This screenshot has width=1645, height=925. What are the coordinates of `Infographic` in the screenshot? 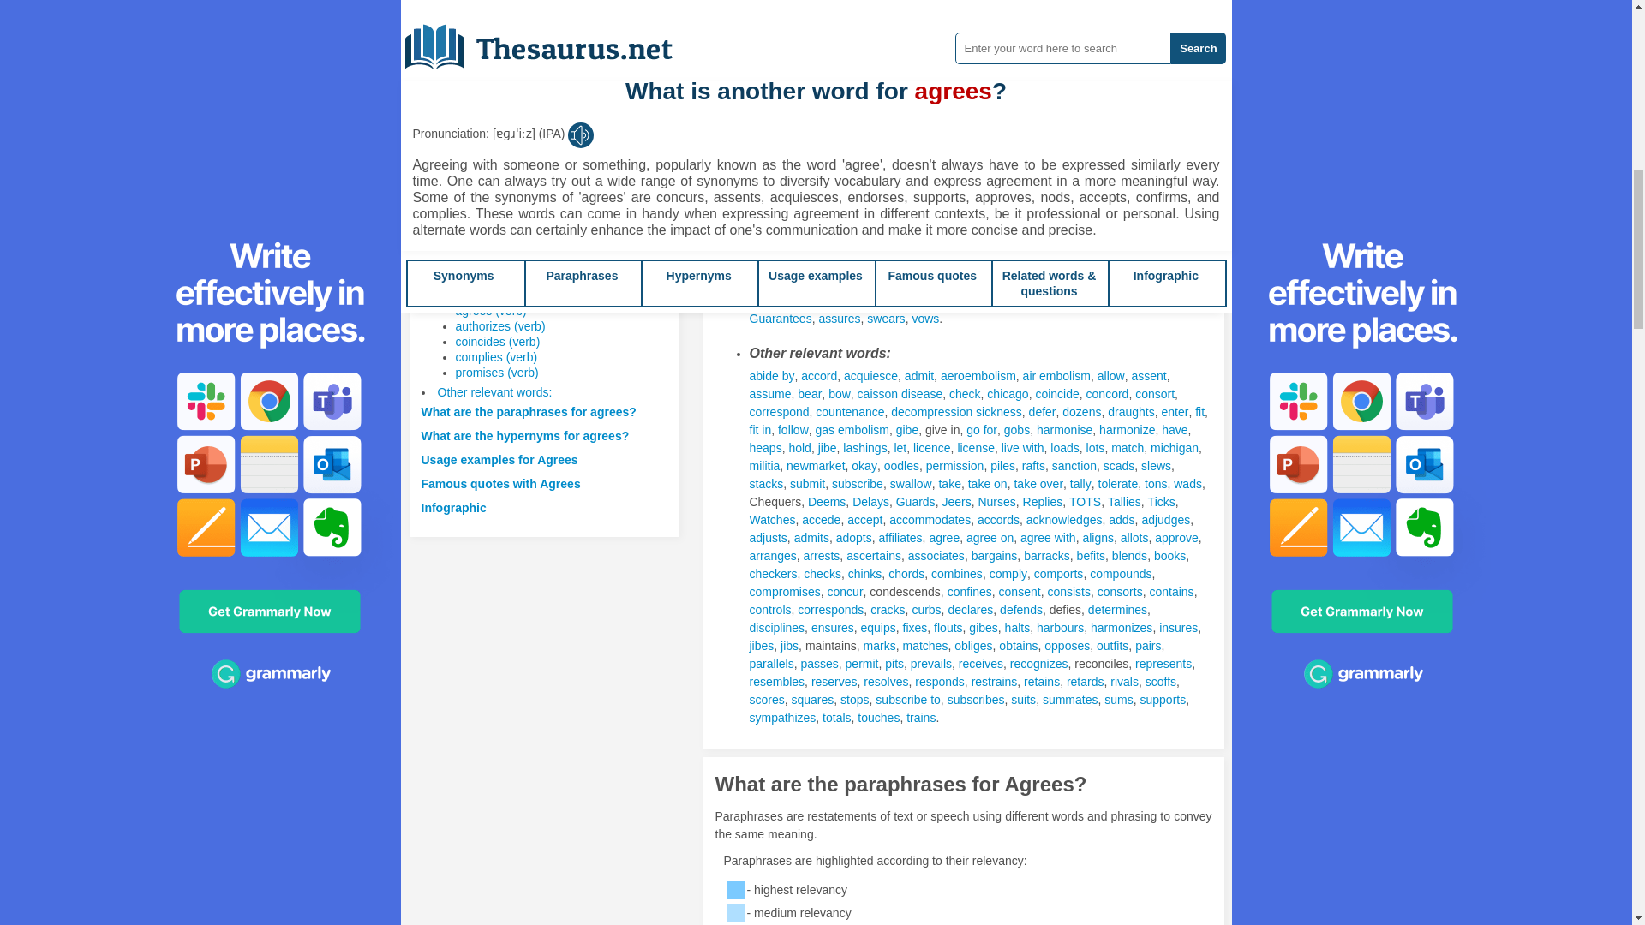 It's located at (454, 507).